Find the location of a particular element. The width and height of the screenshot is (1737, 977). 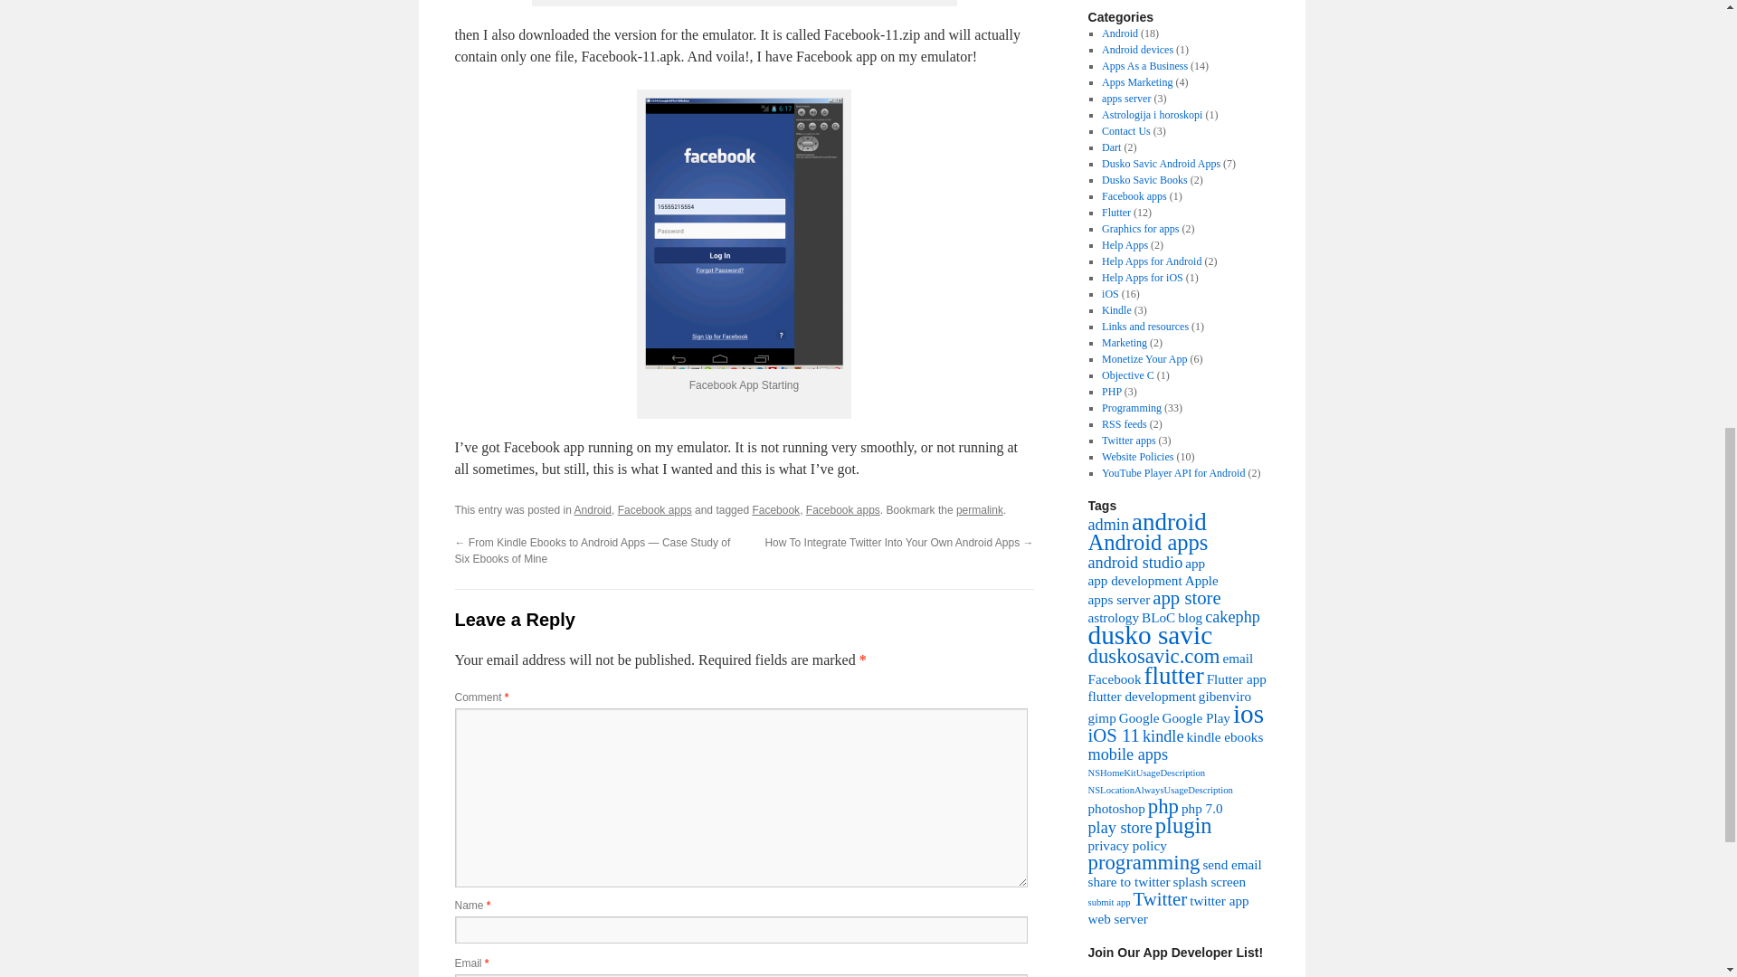

Android devices is located at coordinates (1137, 49).